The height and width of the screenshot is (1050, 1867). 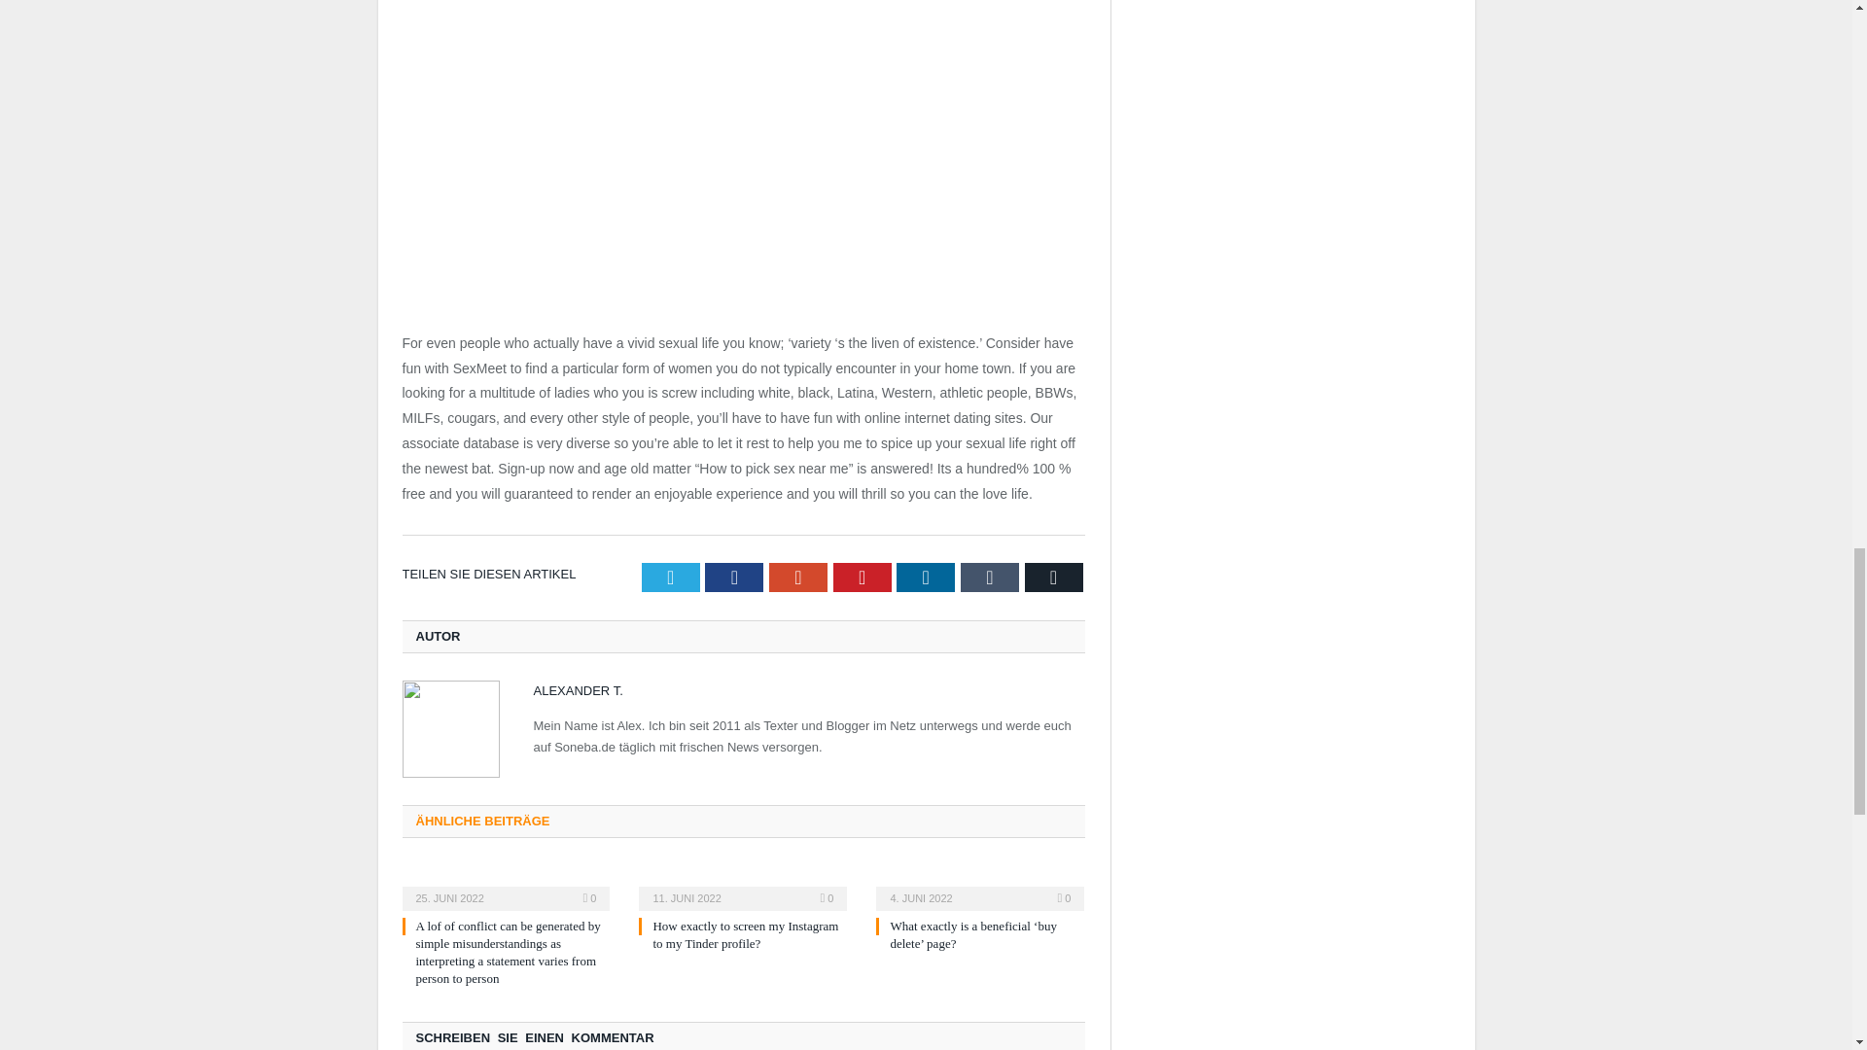 What do you see at coordinates (745, 935) in the screenshot?
I see `How exactly to screen my Instagram to my Tinder profile?` at bounding box center [745, 935].